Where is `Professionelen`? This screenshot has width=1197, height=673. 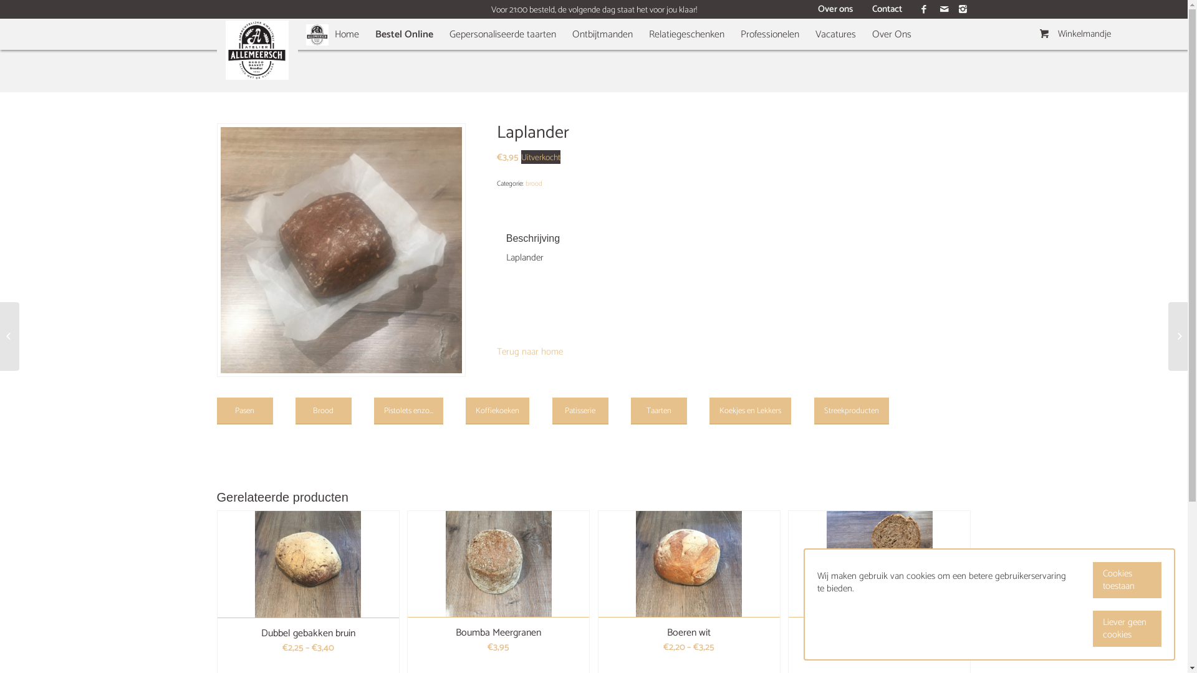 Professionelen is located at coordinates (769, 55).